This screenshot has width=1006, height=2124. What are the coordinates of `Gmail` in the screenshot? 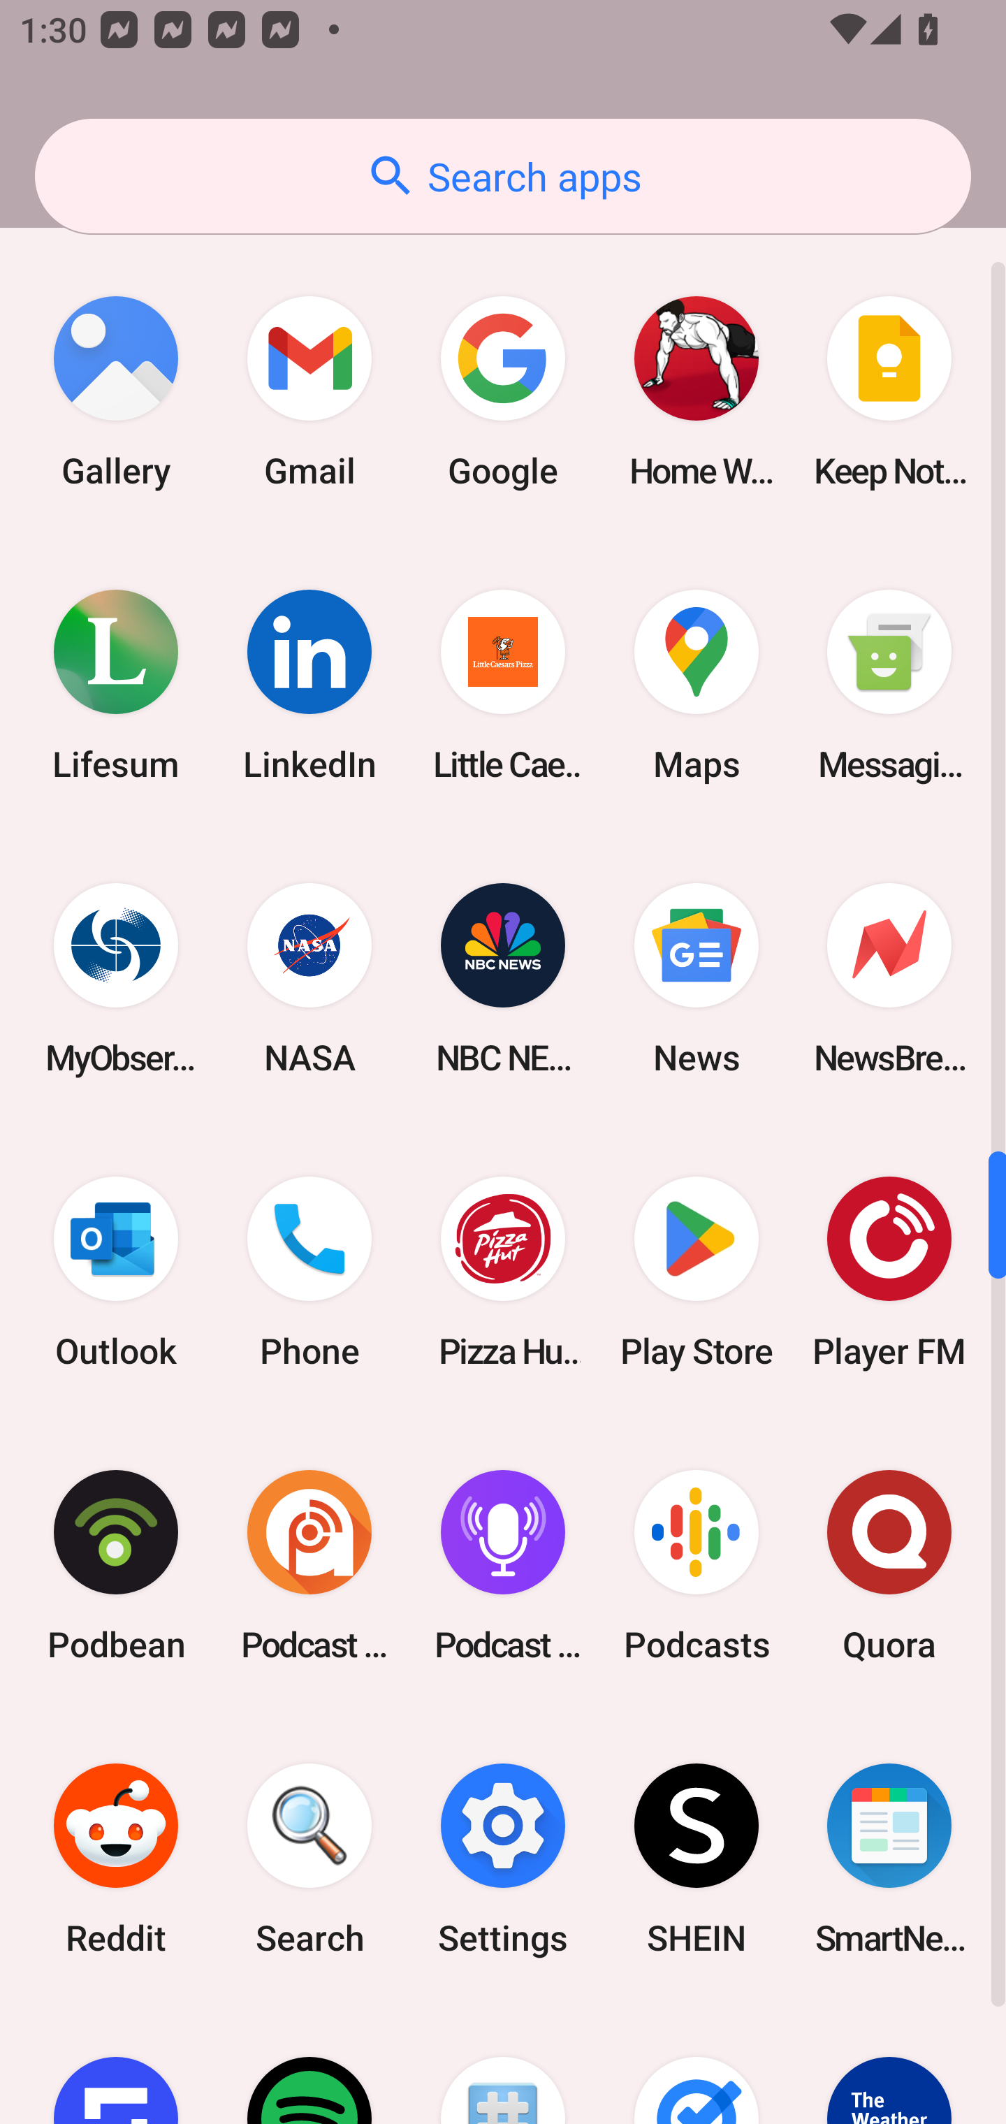 It's located at (309, 391).